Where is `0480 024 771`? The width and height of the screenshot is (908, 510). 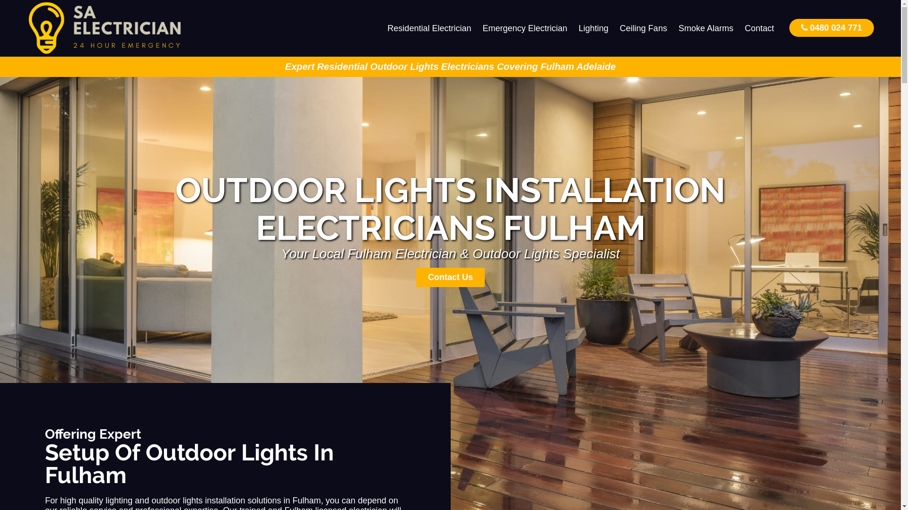
0480 024 771 is located at coordinates (831, 27).